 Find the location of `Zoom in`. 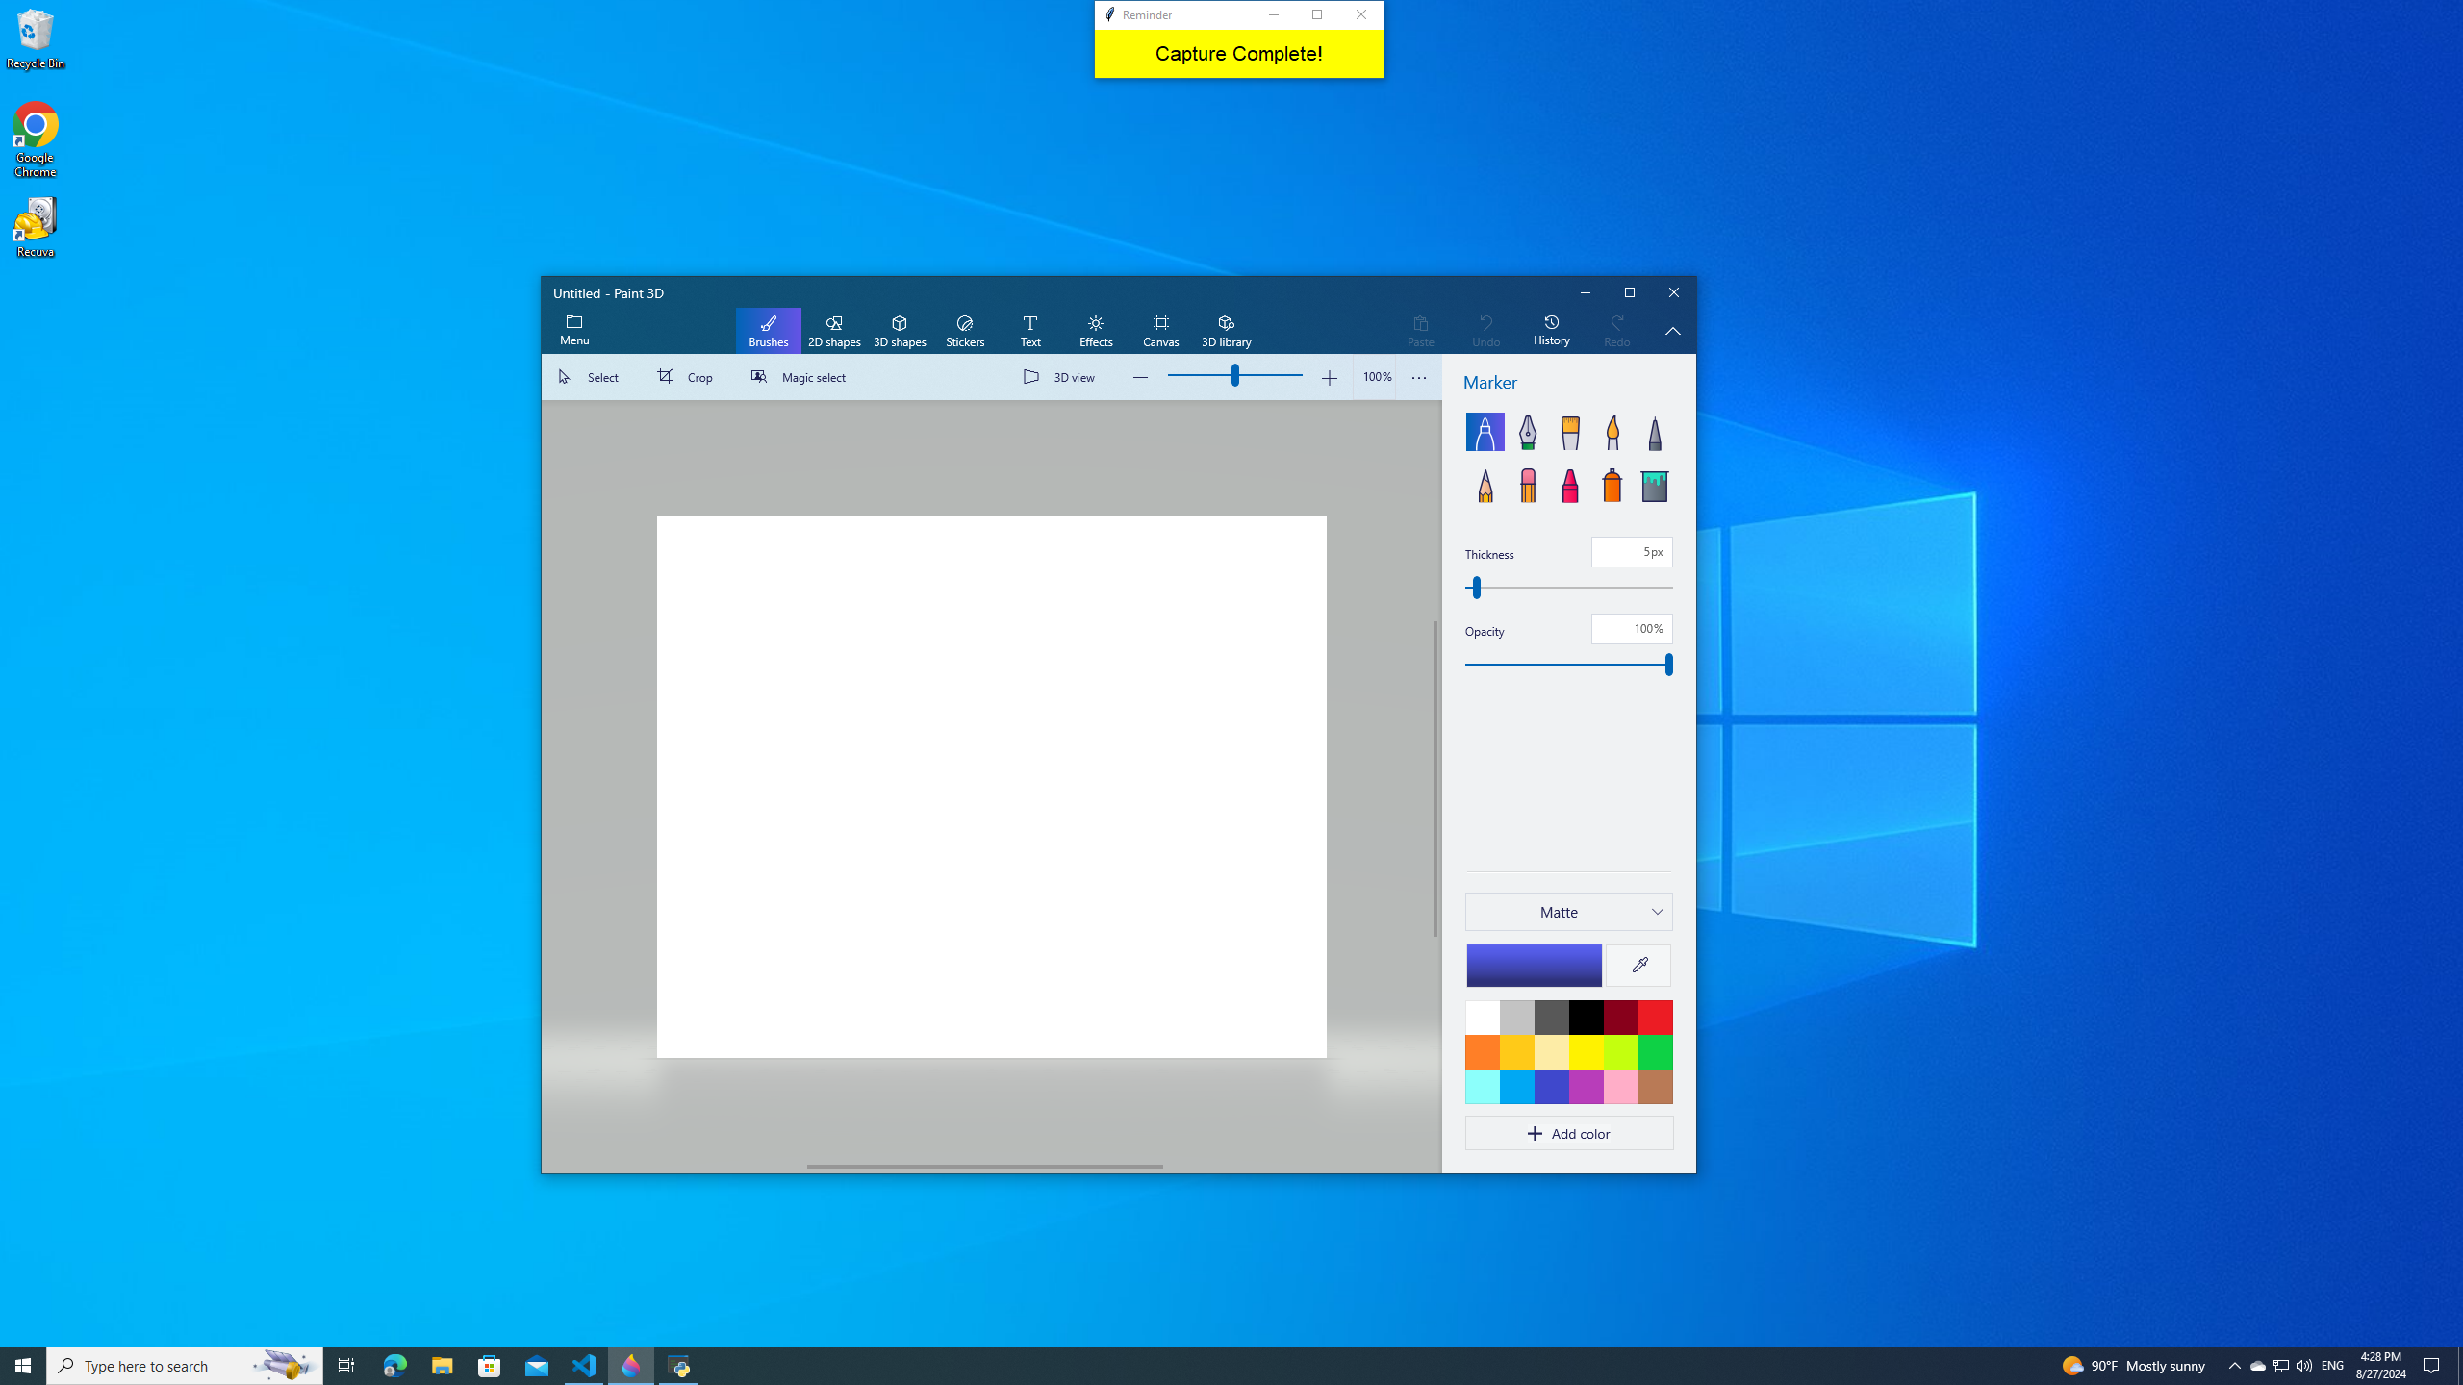

Zoom in is located at coordinates (1328, 377).